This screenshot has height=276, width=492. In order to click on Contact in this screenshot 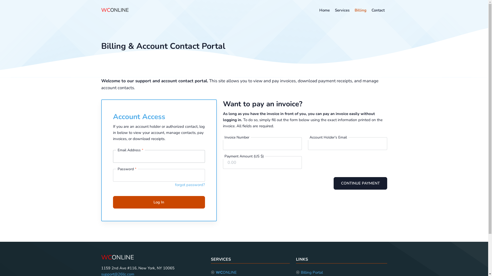, I will do `click(378, 10)`.